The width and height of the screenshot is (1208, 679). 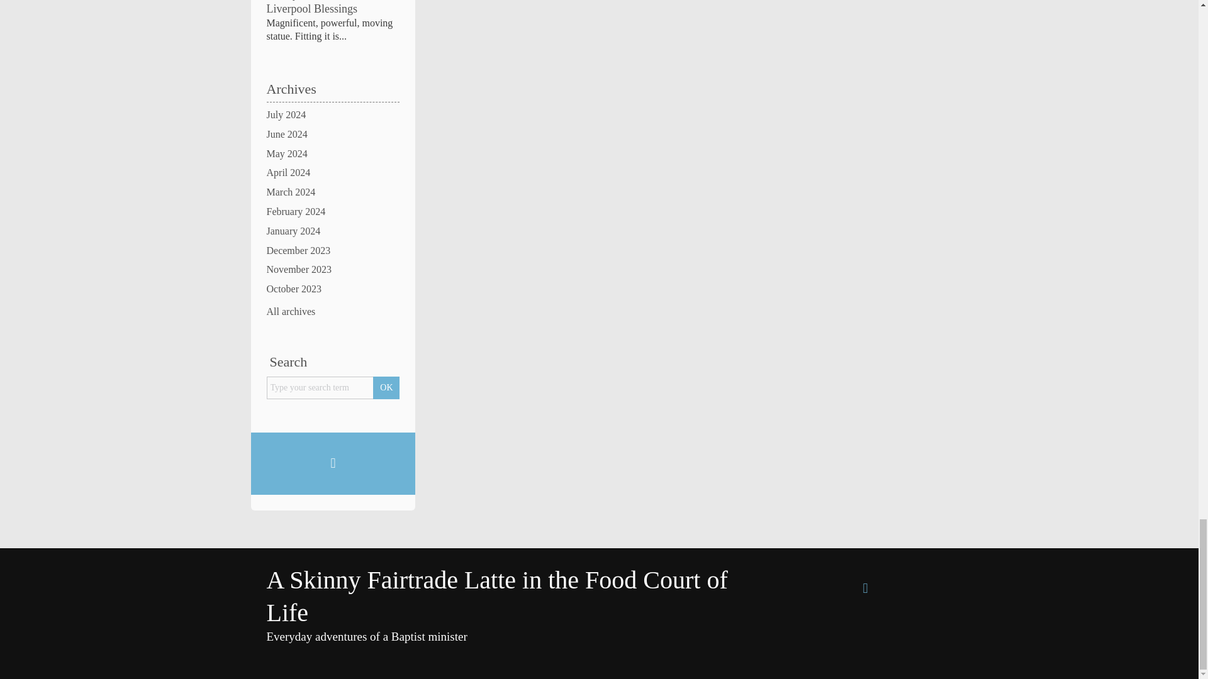 I want to click on Email, so click(x=332, y=463).